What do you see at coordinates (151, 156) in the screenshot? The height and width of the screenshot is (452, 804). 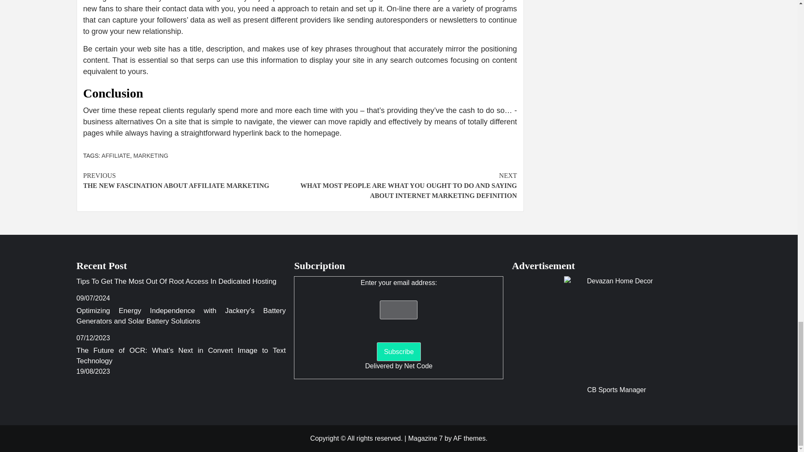 I see `MARKETING` at bounding box center [151, 156].